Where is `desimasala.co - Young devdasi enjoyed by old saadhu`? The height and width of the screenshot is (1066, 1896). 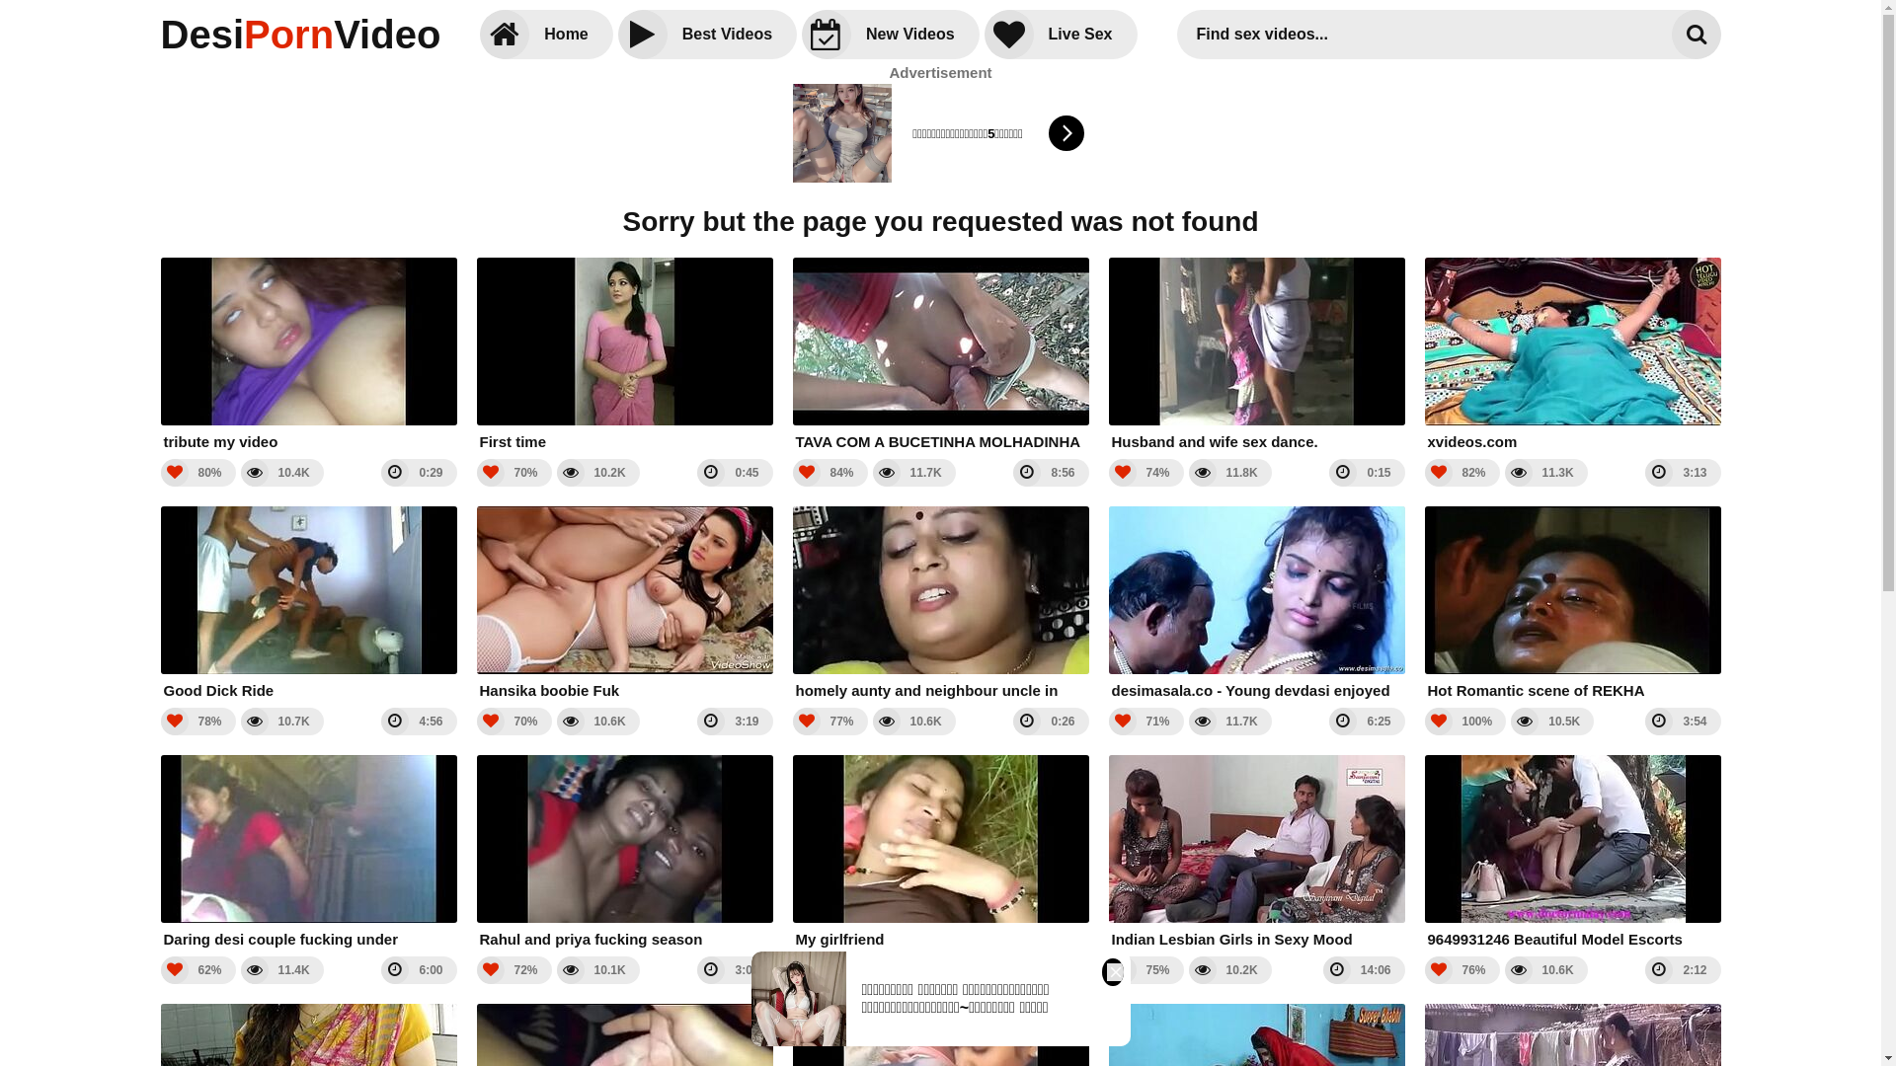 desimasala.co - Young devdasi enjoyed by old saadhu is located at coordinates (1256, 604).